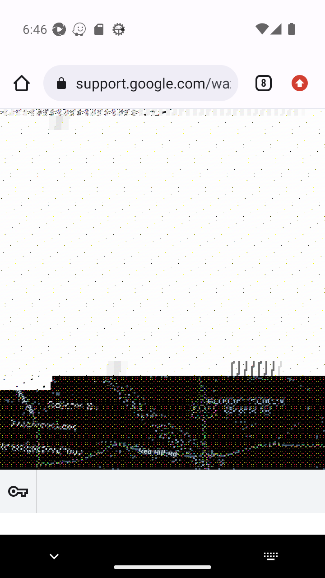  I want to click on Connection is secure, so click(63, 83).